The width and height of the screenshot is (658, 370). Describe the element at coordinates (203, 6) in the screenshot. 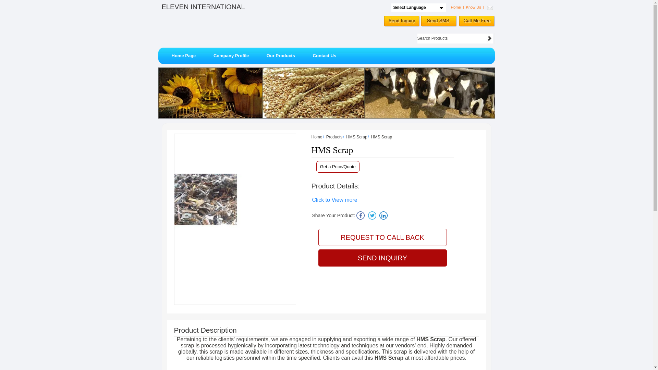

I see `ELEVEN INTERNATIONAL` at that location.